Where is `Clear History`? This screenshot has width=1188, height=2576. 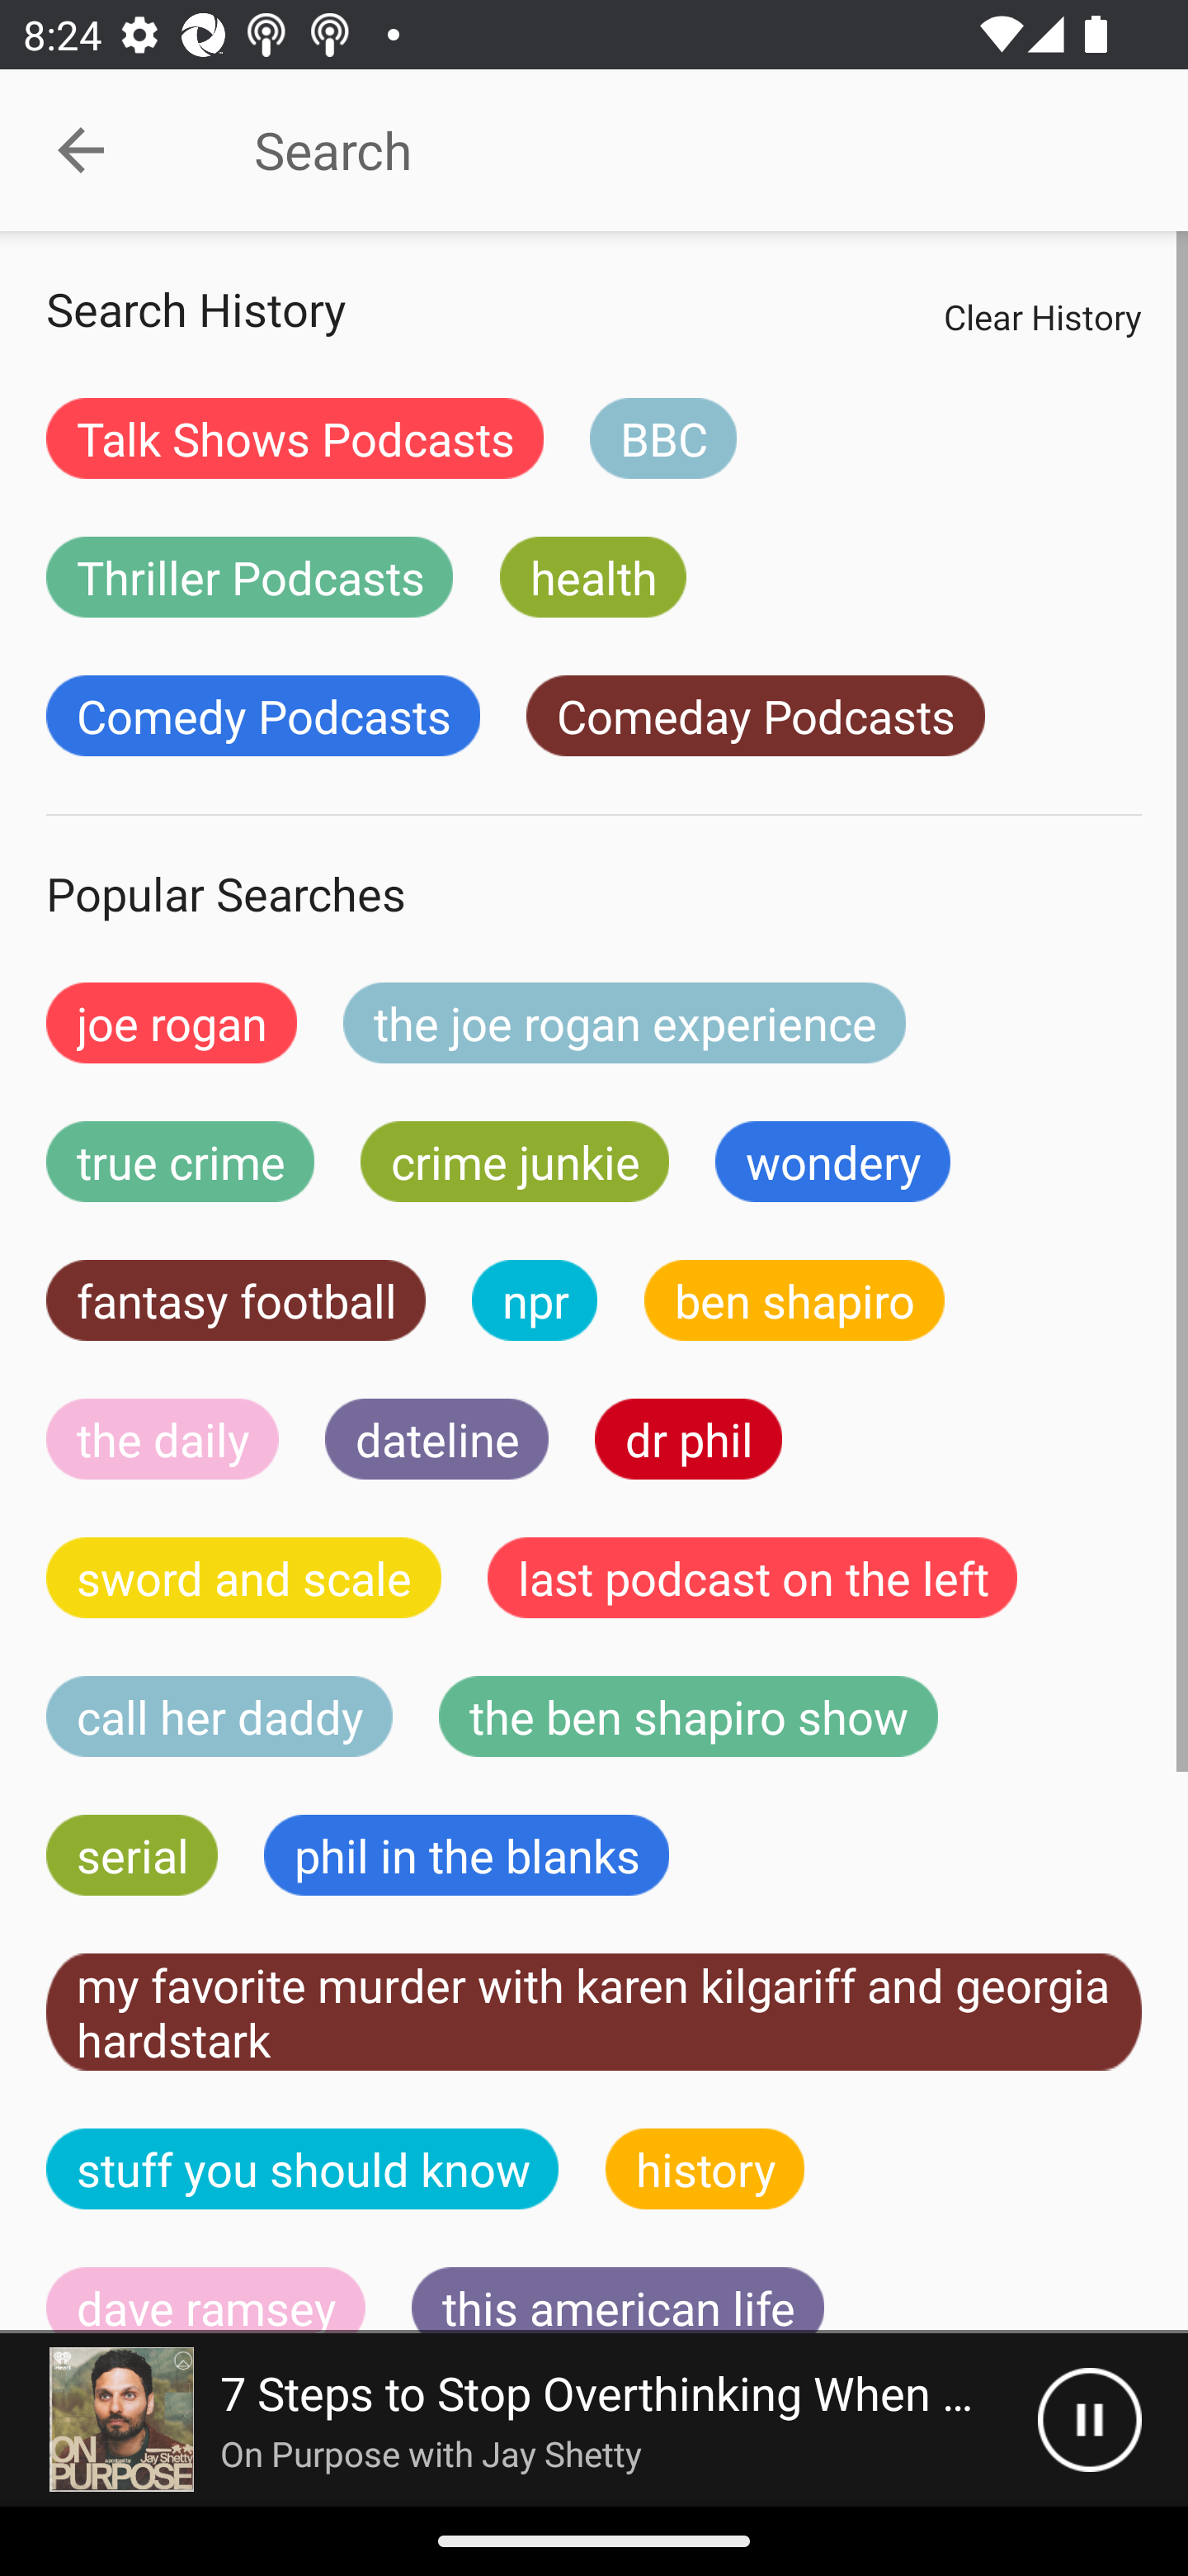
Clear History is located at coordinates (1042, 316).